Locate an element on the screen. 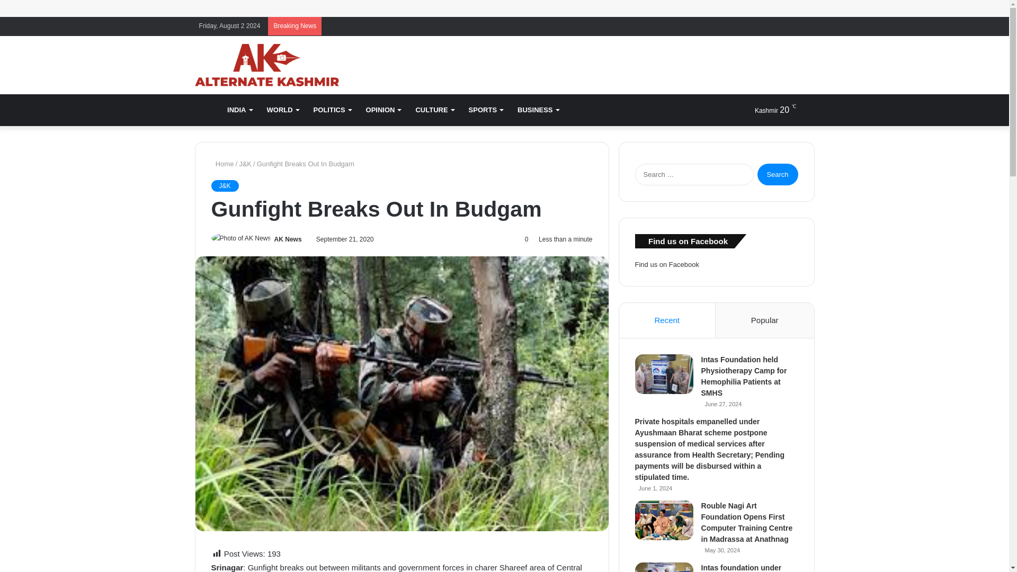 The width and height of the screenshot is (1017, 572). OPINION is located at coordinates (383, 110).